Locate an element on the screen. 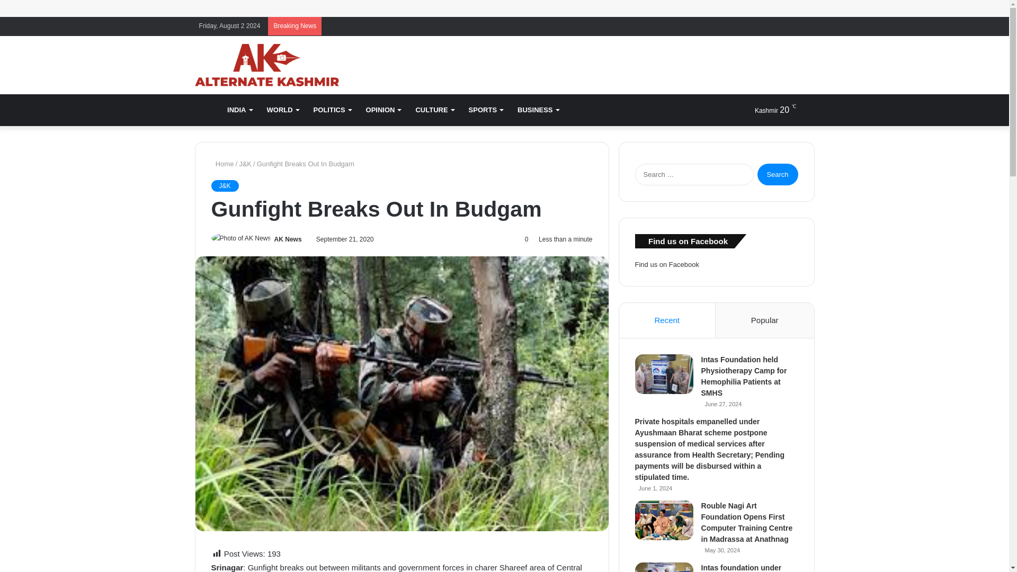 The width and height of the screenshot is (1017, 572). OPINION is located at coordinates (383, 110).